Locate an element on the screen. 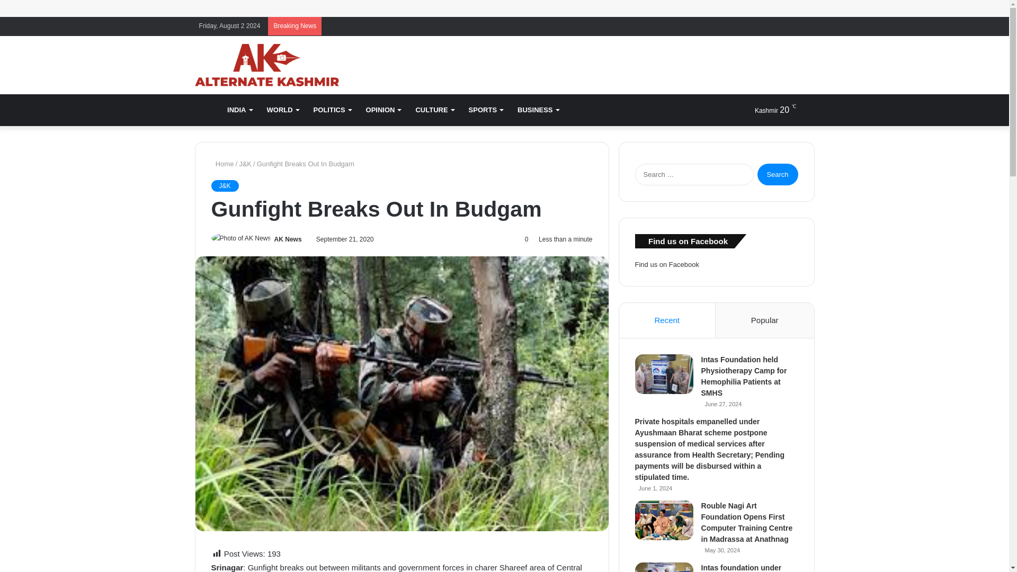 The width and height of the screenshot is (1017, 572). OPINION is located at coordinates (383, 110).